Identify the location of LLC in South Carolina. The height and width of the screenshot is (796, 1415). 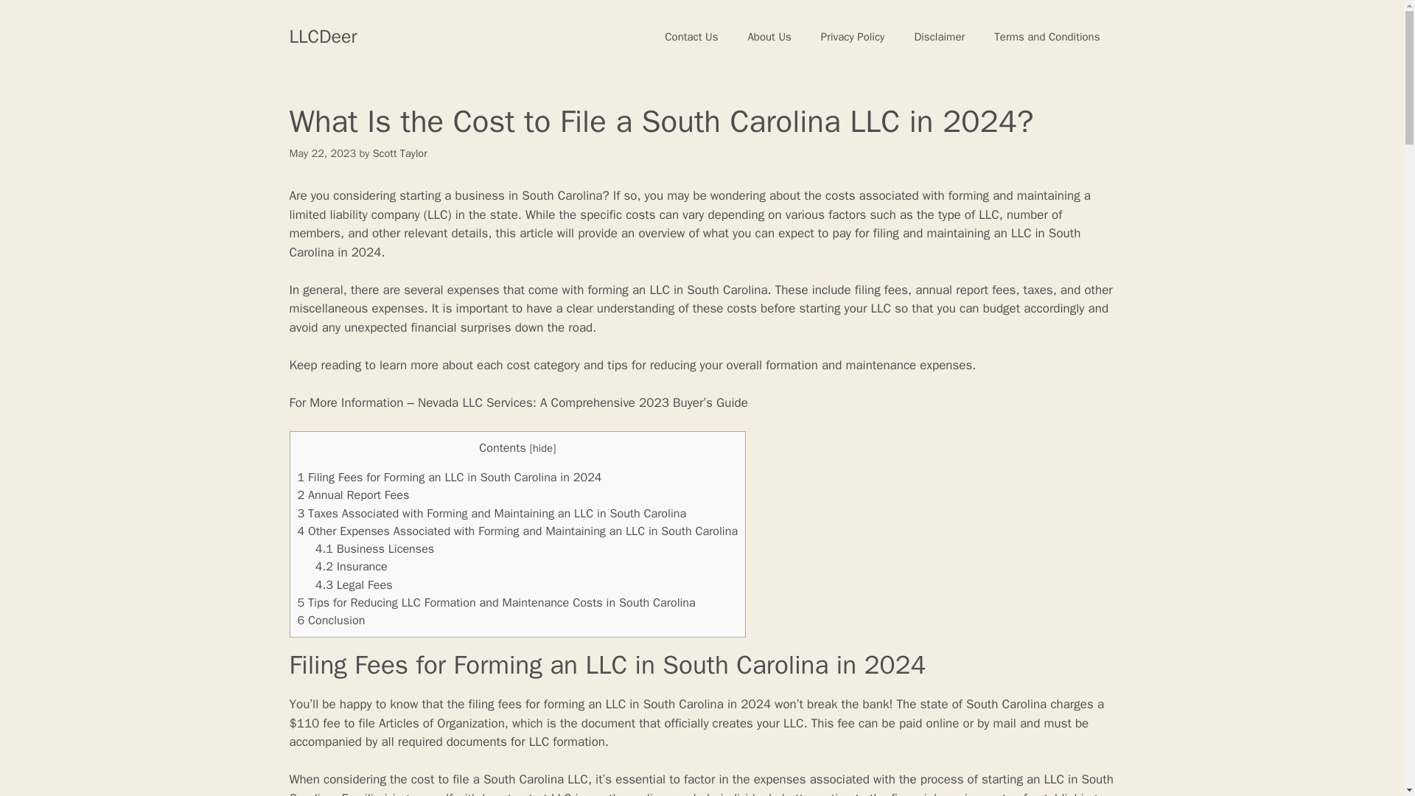
(684, 242).